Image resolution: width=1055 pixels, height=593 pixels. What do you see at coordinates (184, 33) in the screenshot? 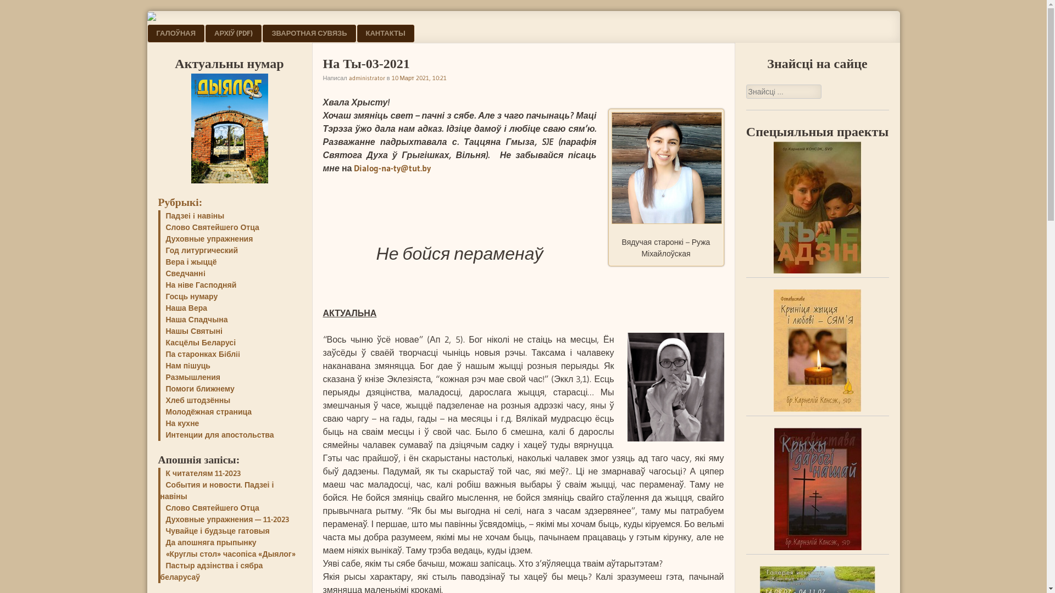
I see `SKIP TO CONTENT` at bounding box center [184, 33].